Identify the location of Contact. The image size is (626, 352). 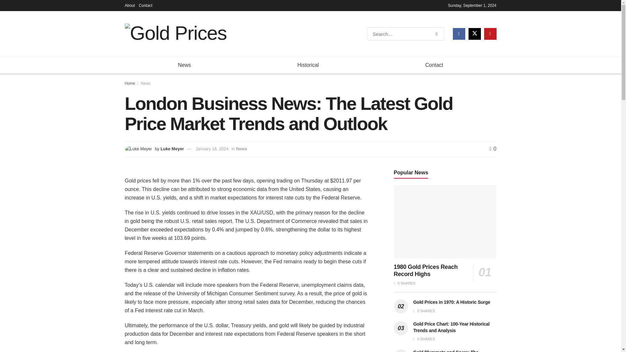
(145, 5).